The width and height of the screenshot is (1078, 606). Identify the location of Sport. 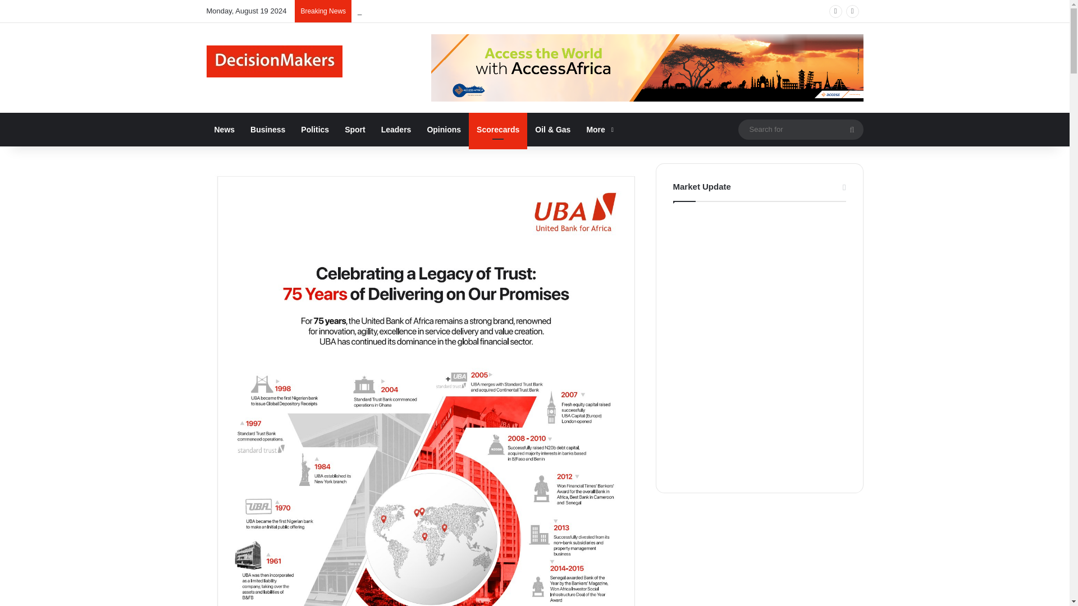
(355, 129).